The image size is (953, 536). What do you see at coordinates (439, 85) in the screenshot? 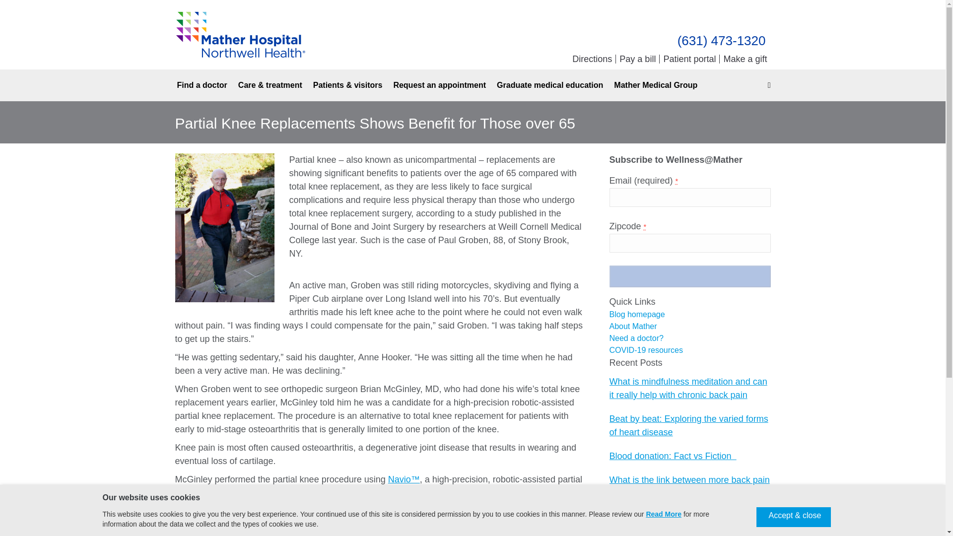
I see `Request an appointment` at bounding box center [439, 85].